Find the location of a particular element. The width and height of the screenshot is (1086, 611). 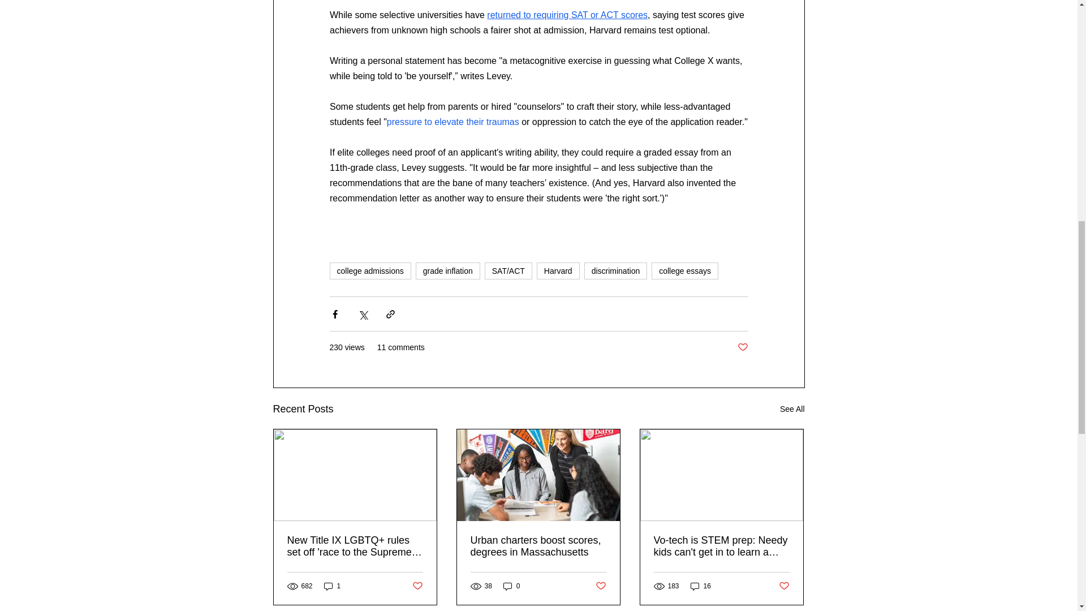

discrimination is located at coordinates (615, 270).